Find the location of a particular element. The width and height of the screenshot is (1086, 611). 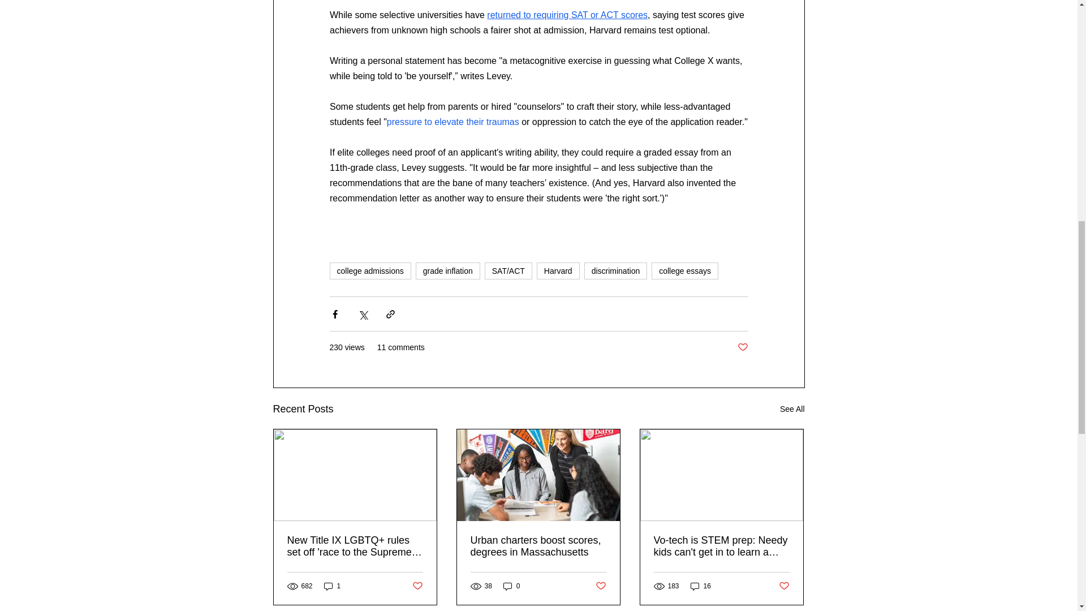

discrimination is located at coordinates (615, 270).